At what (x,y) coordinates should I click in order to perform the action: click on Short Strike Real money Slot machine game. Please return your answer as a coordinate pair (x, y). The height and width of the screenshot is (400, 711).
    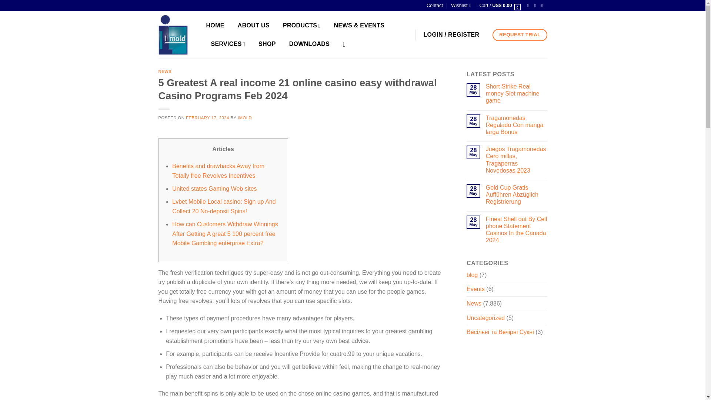
    Looking at the image, I should click on (516, 93).